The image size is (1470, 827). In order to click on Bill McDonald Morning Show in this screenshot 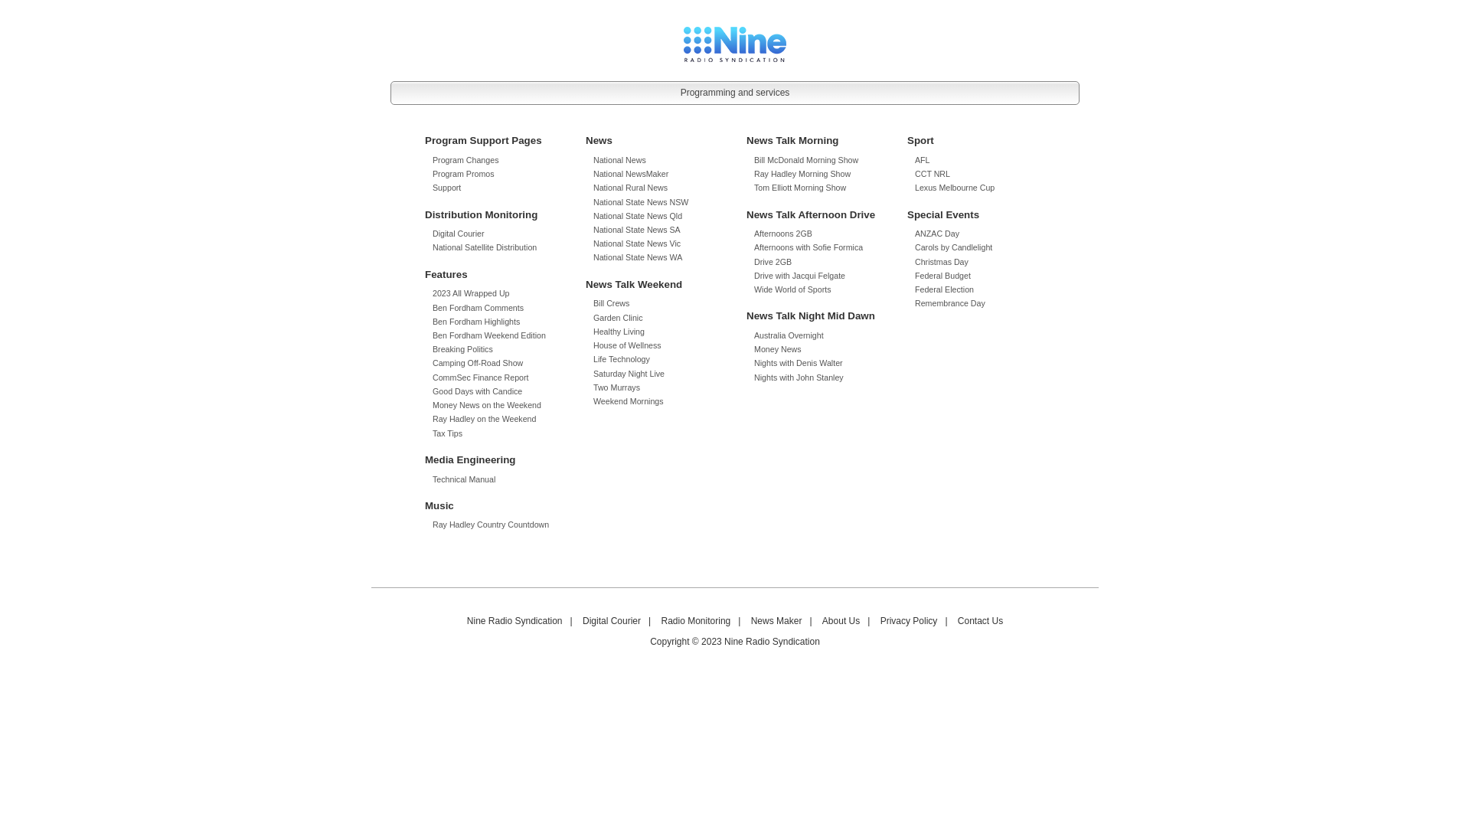, I will do `click(806, 160)`.